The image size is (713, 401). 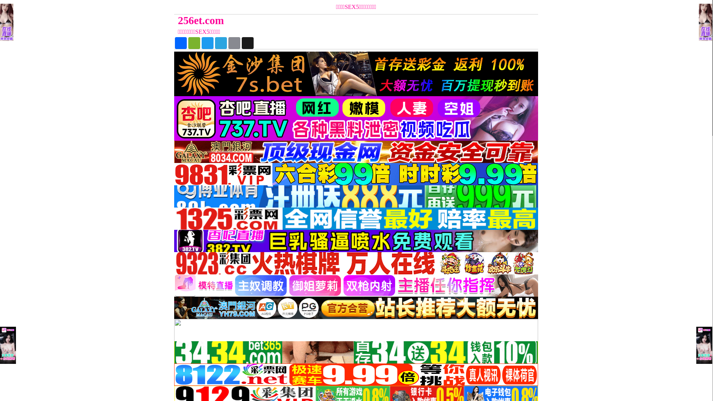 I want to click on Twitter, so click(x=208, y=43).